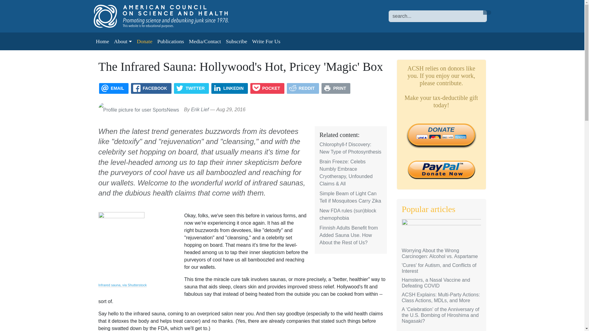  What do you see at coordinates (200, 109) in the screenshot?
I see `Erik Lief` at bounding box center [200, 109].